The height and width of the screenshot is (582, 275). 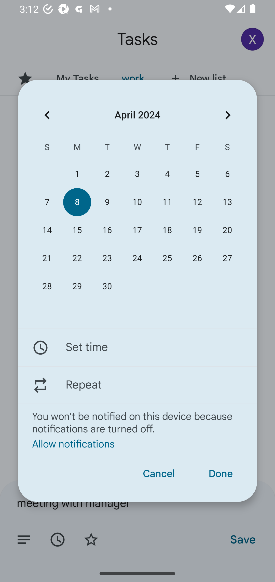 I want to click on 1 01 April 2024, so click(x=77, y=174).